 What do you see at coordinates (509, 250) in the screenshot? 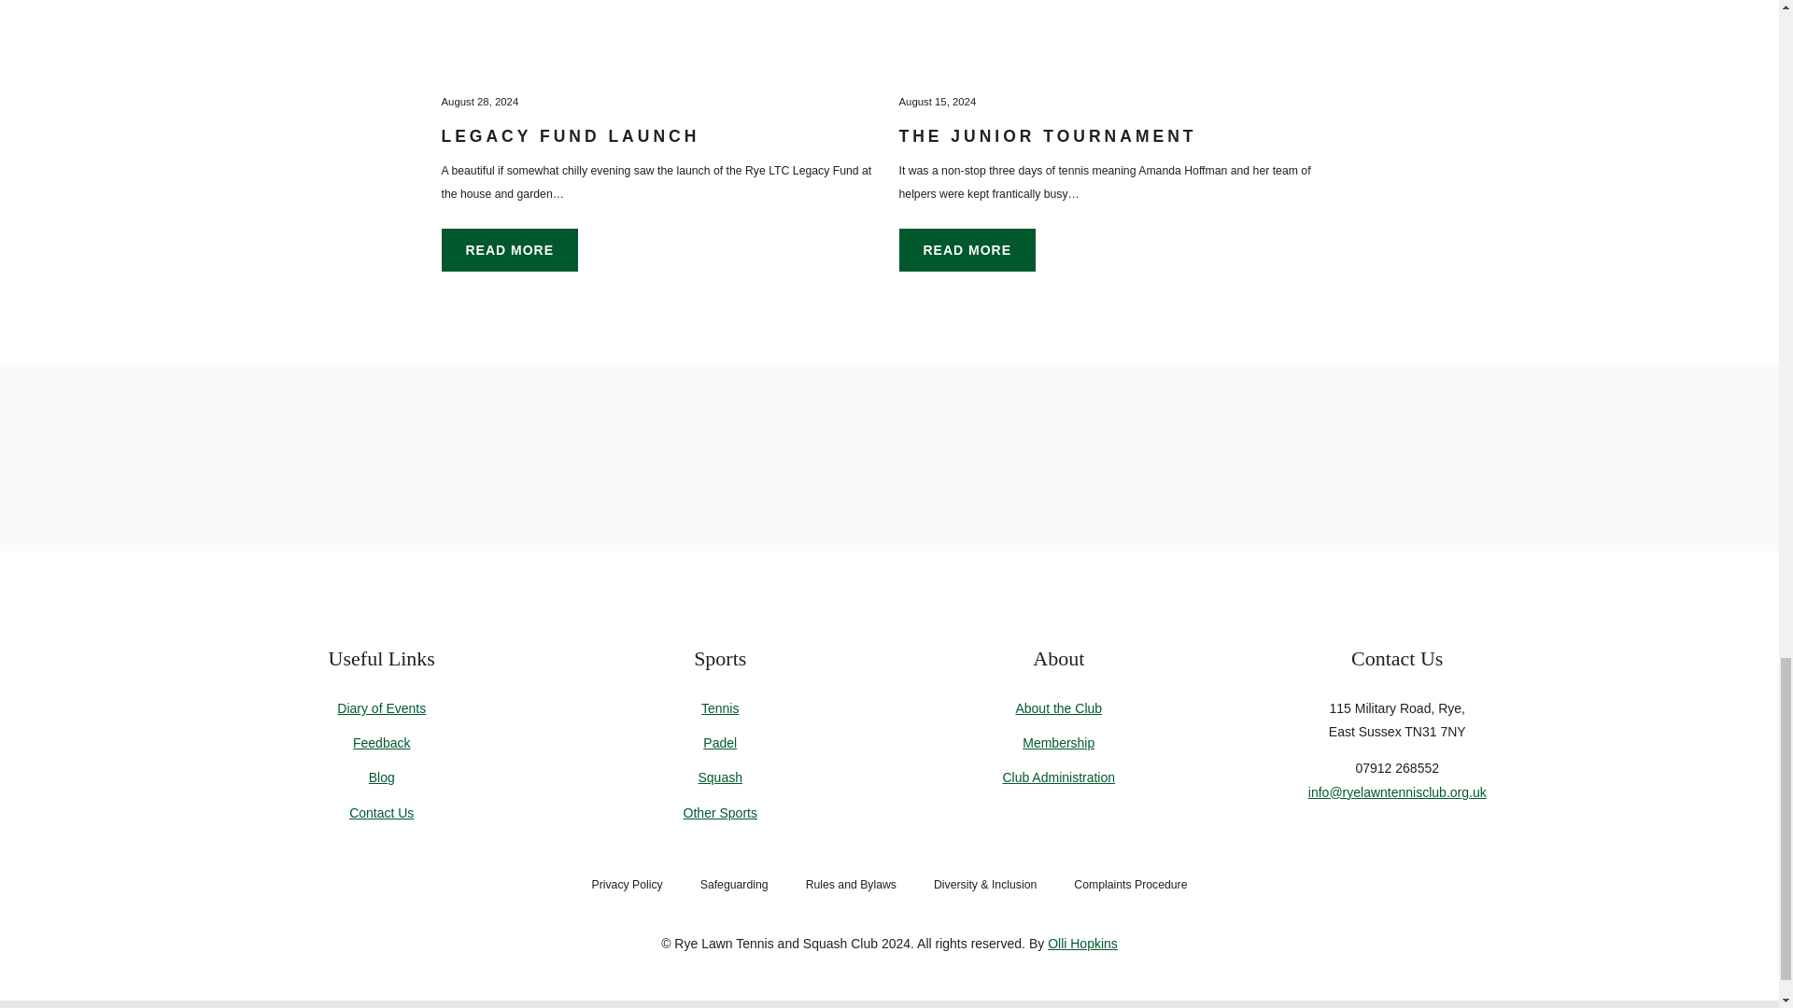
I see `READ MORE` at bounding box center [509, 250].